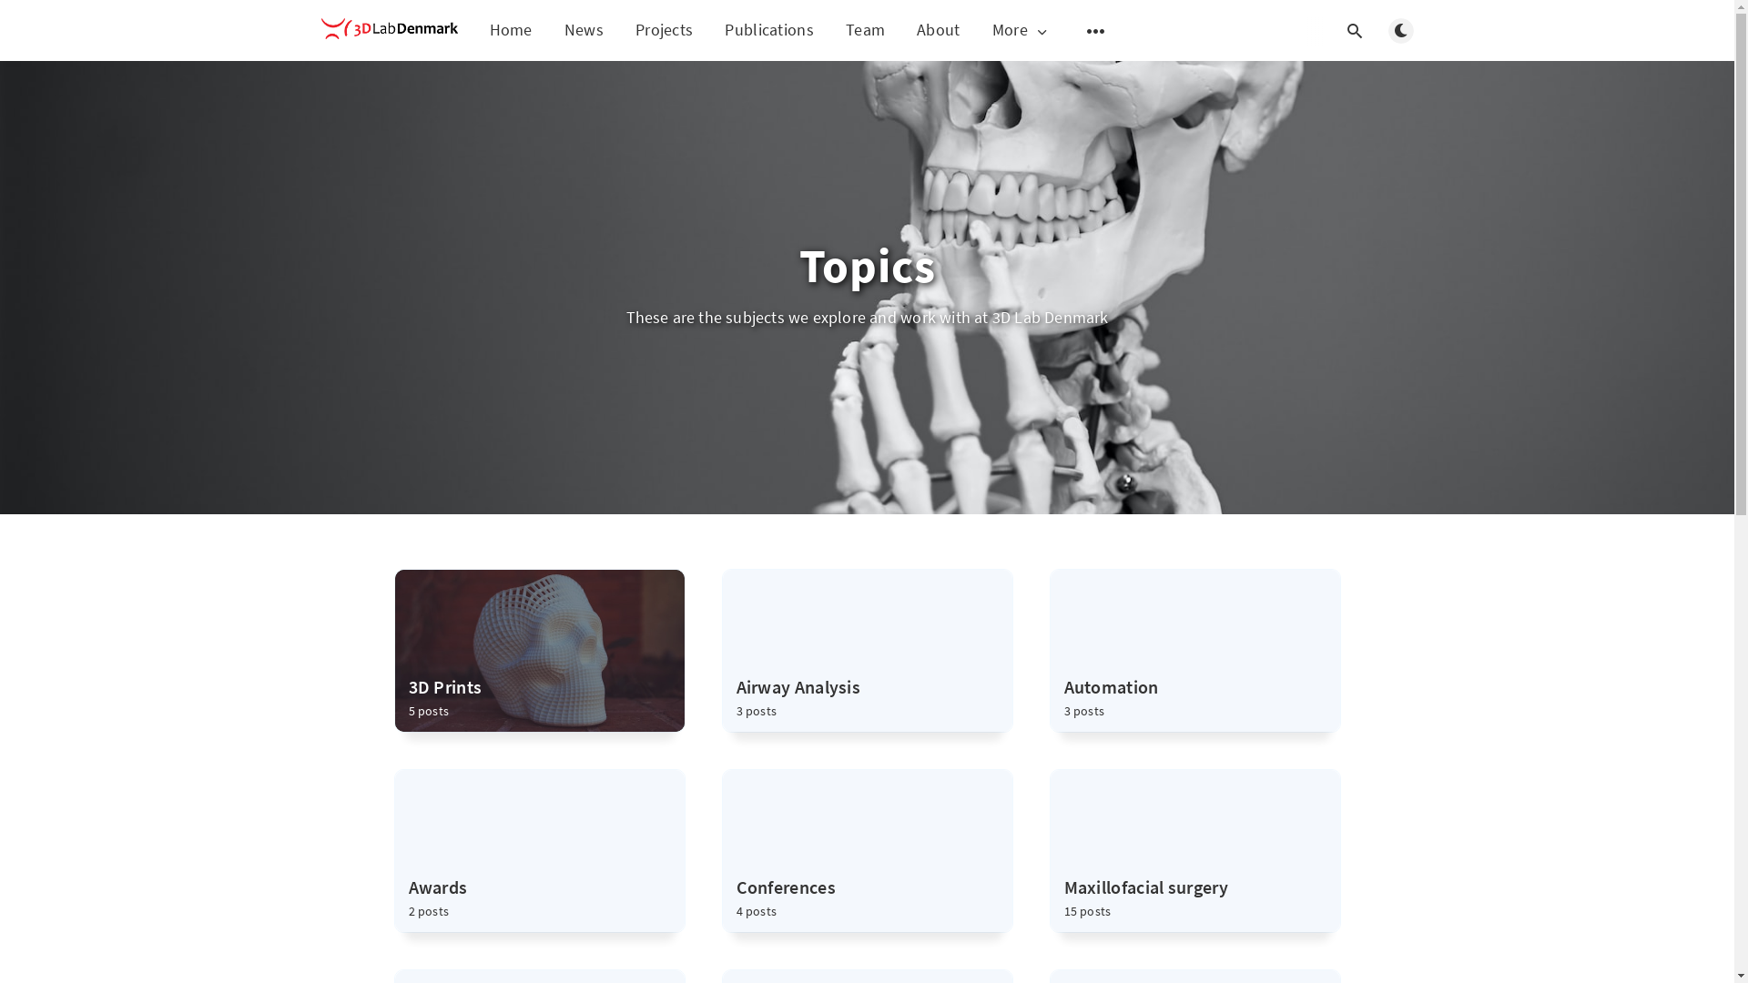 The height and width of the screenshot is (983, 1748). Describe the element at coordinates (540, 651) in the screenshot. I see `3D Prints
5 posts` at that location.